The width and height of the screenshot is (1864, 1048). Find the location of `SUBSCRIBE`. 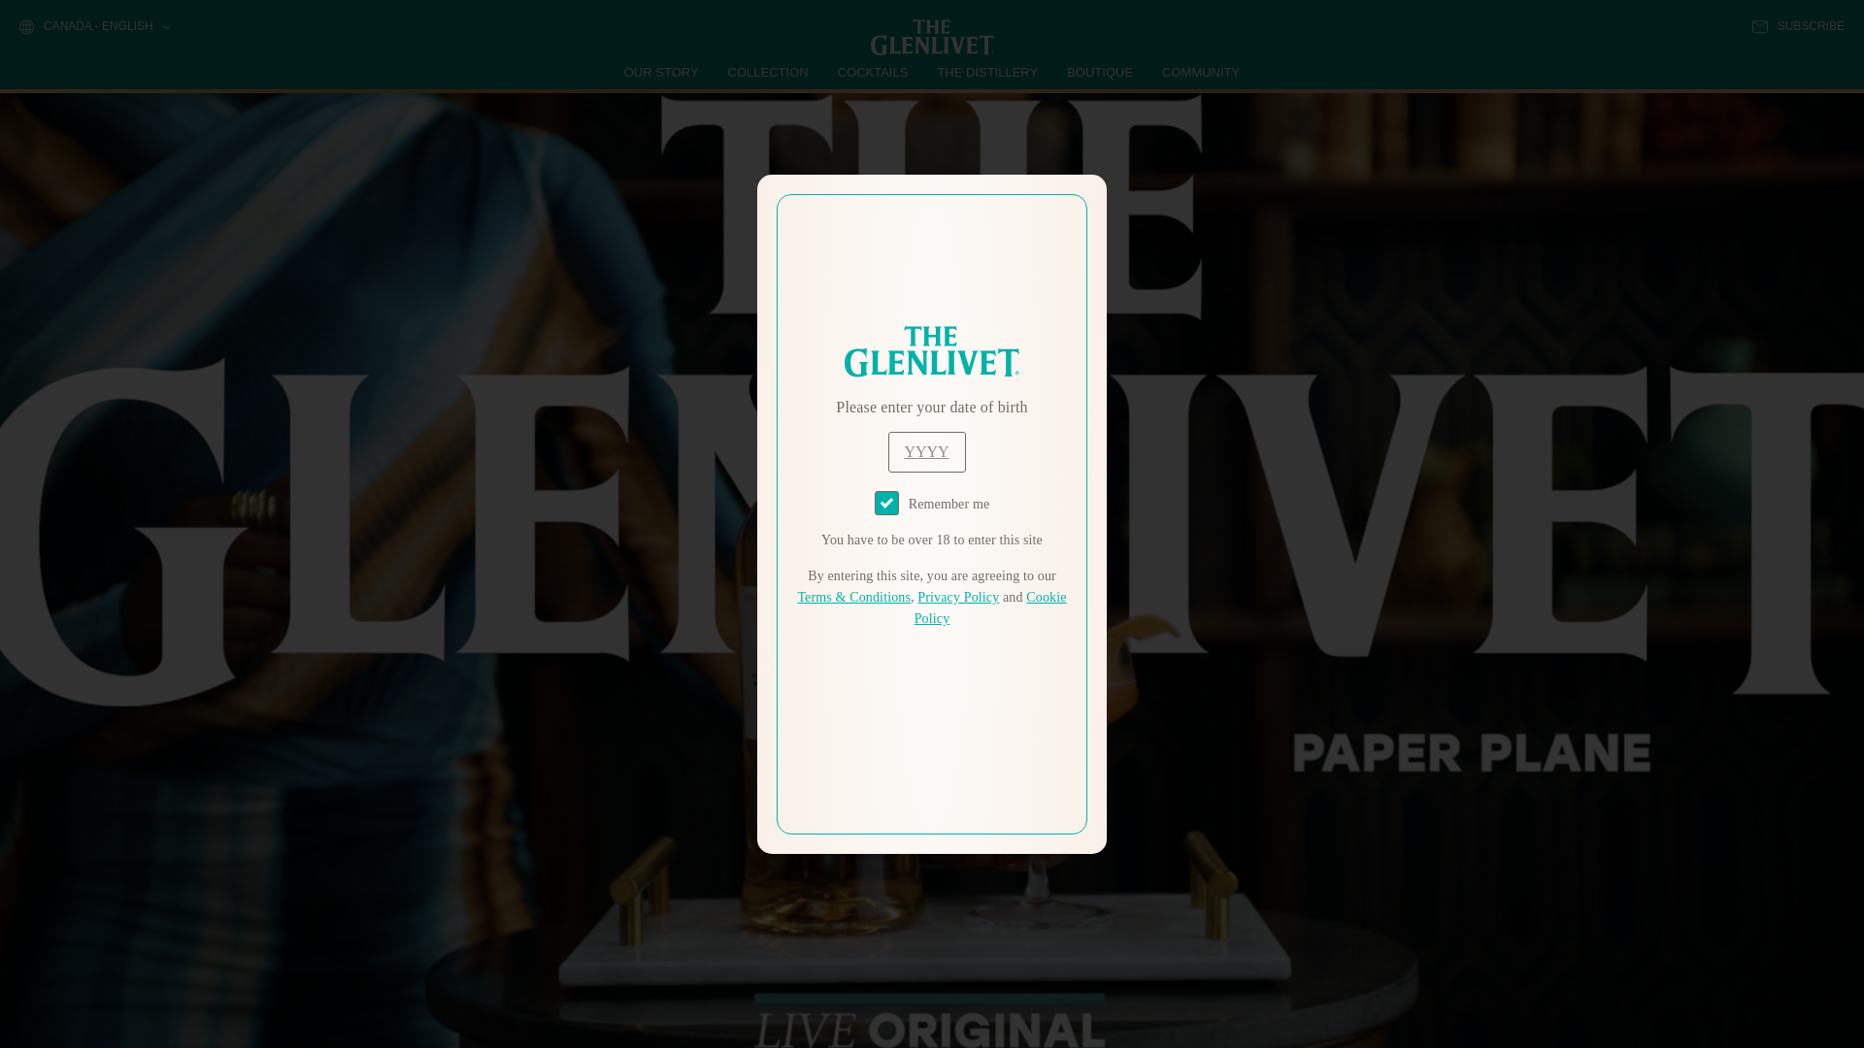

SUBSCRIBE is located at coordinates (1798, 26).